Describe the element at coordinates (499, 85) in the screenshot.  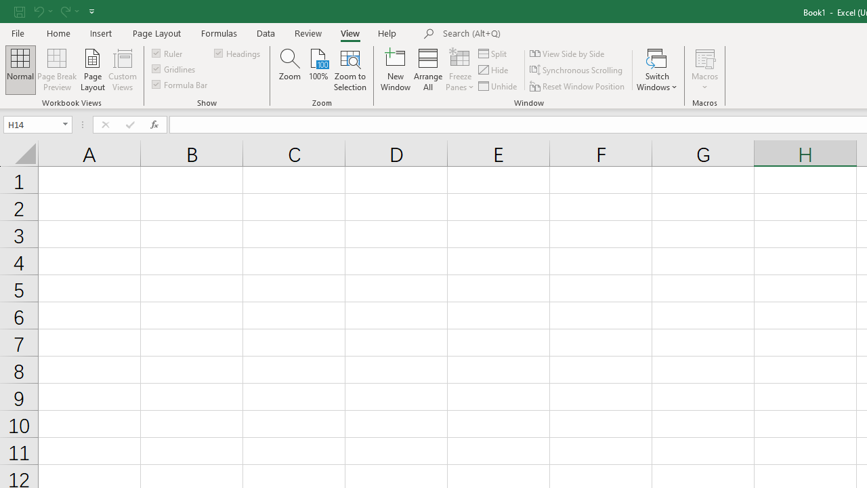
I see `Unhide...` at that location.